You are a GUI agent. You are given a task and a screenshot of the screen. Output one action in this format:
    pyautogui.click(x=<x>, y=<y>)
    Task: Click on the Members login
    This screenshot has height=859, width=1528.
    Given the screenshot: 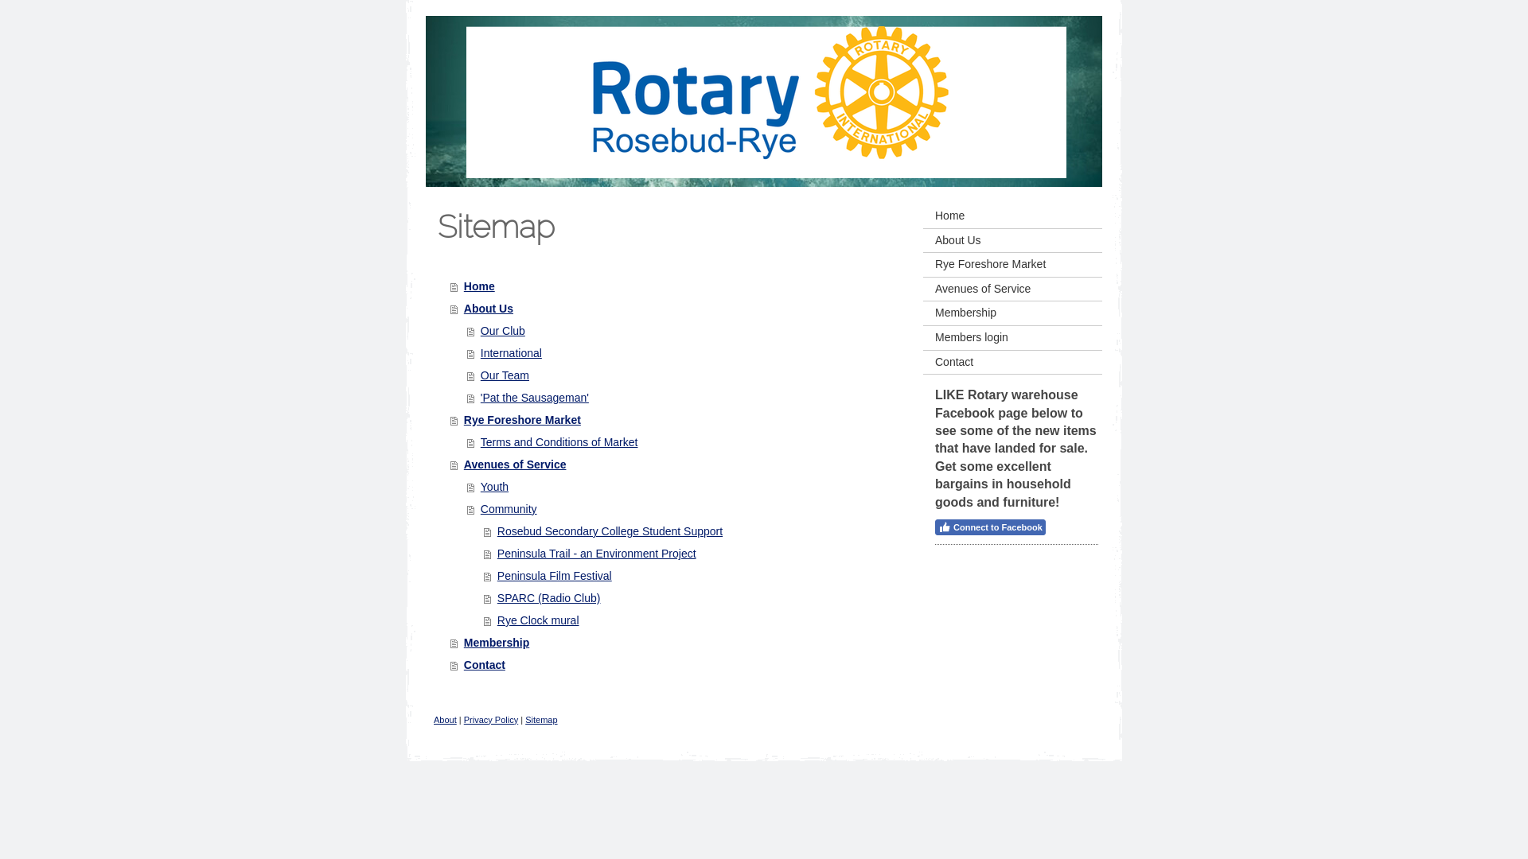 What is the action you would take?
    pyautogui.click(x=1012, y=339)
    